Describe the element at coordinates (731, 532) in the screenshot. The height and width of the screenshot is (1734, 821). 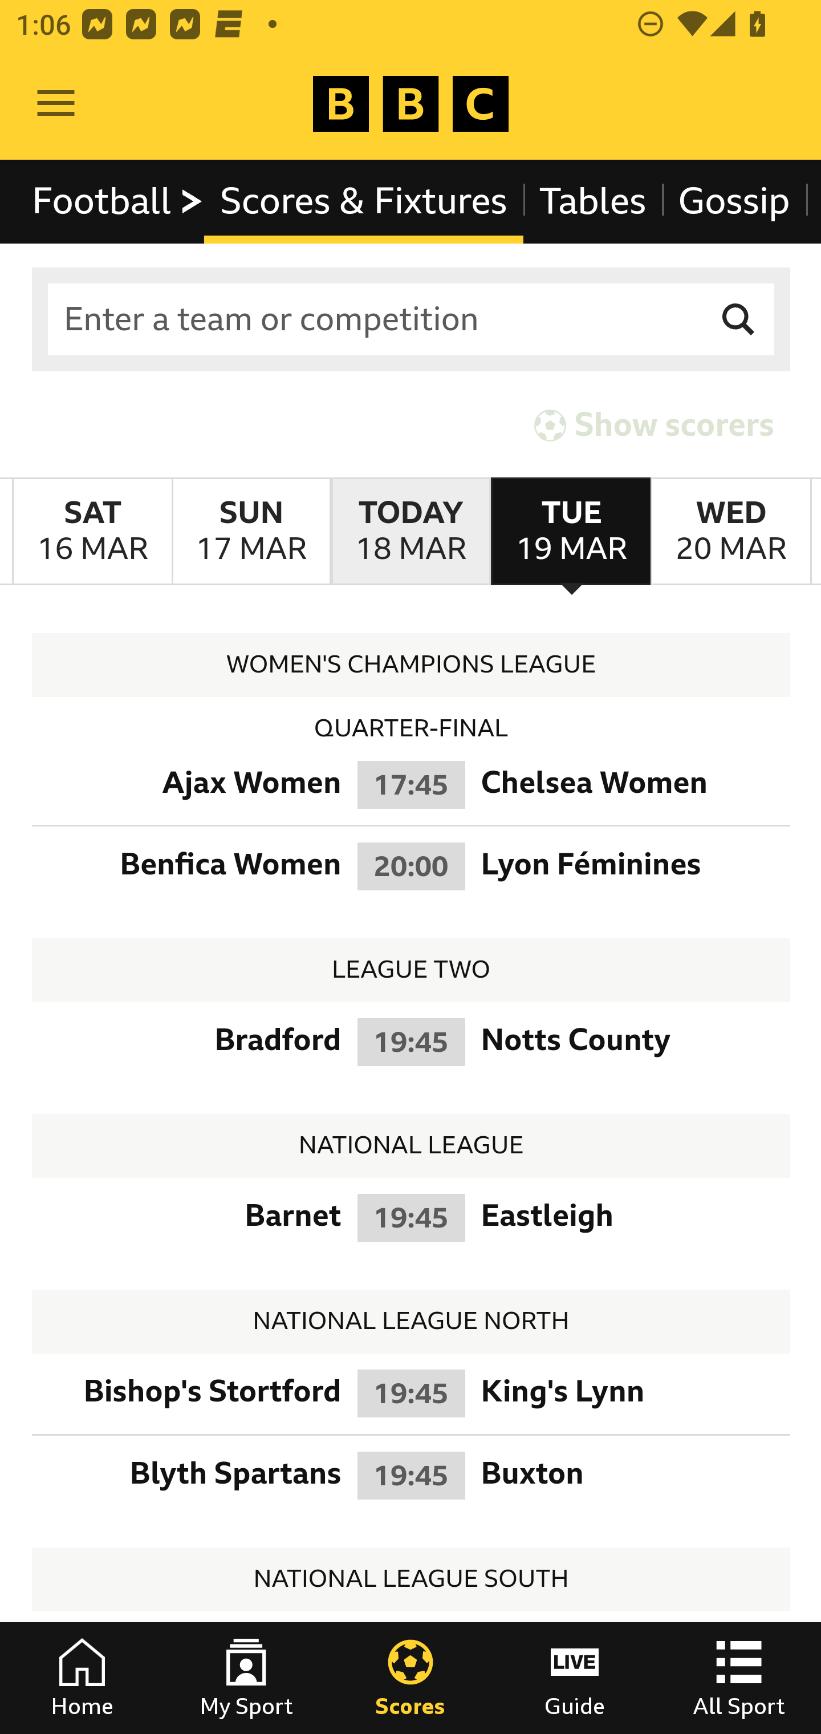
I see `WednesdayMarch 20th Wednesday March 20th` at that location.